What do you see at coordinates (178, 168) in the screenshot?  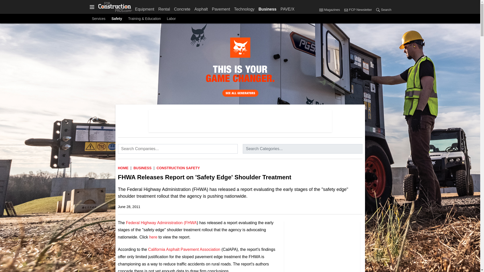 I see `Construction Safety` at bounding box center [178, 168].